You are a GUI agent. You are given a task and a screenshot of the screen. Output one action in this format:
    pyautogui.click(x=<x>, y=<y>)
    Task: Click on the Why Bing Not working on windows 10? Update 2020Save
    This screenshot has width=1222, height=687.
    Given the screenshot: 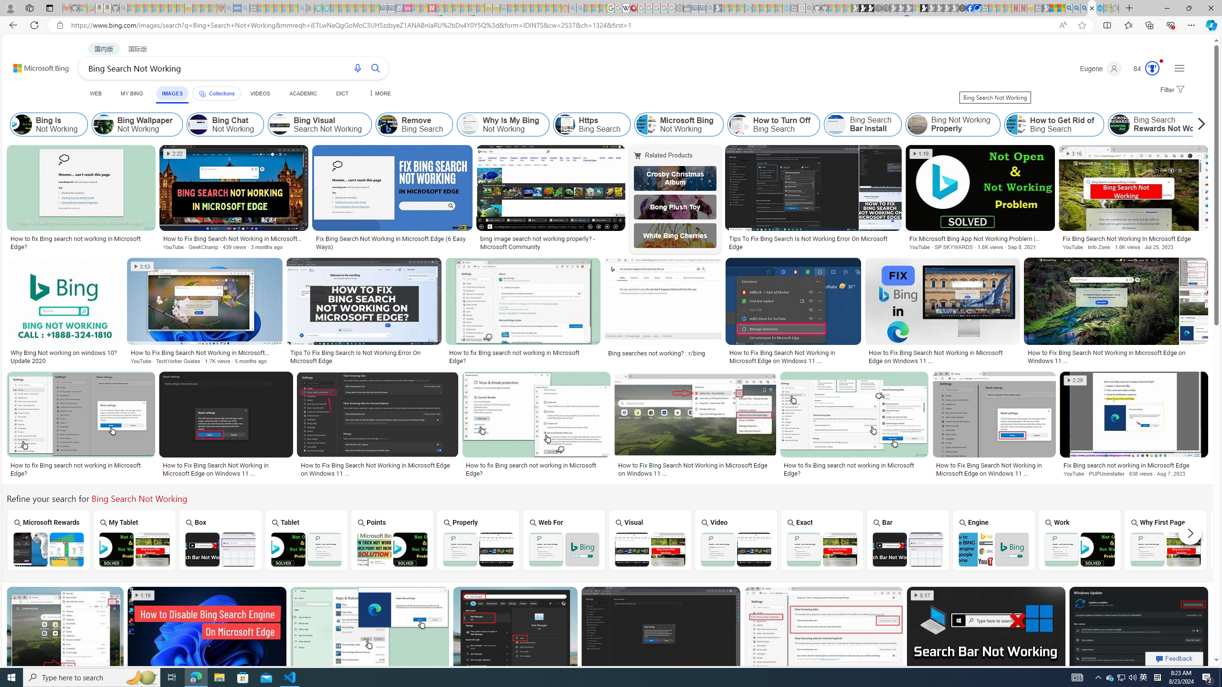 What is the action you would take?
    pyautogui.click(x=66, y=312)
    